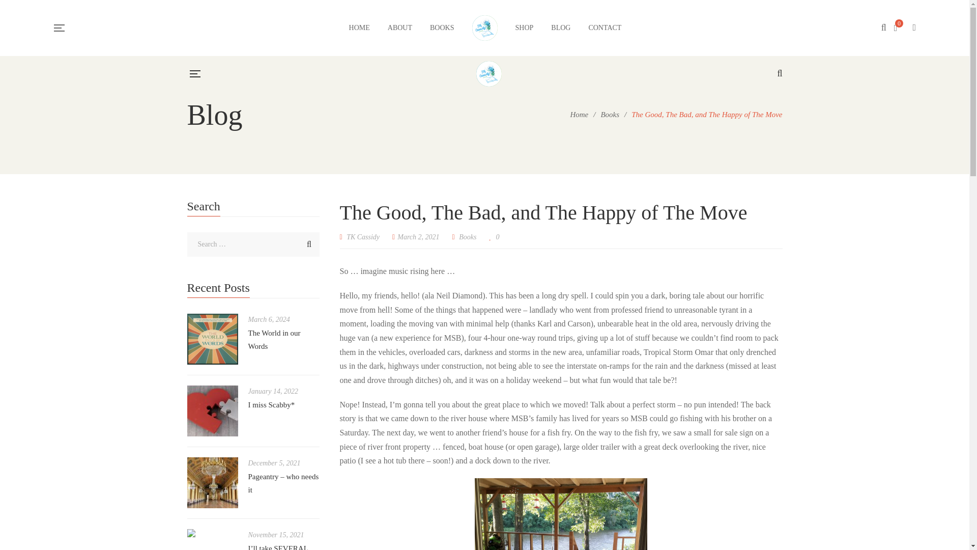  I want to click on January 14, 2022, so click(273, 391).